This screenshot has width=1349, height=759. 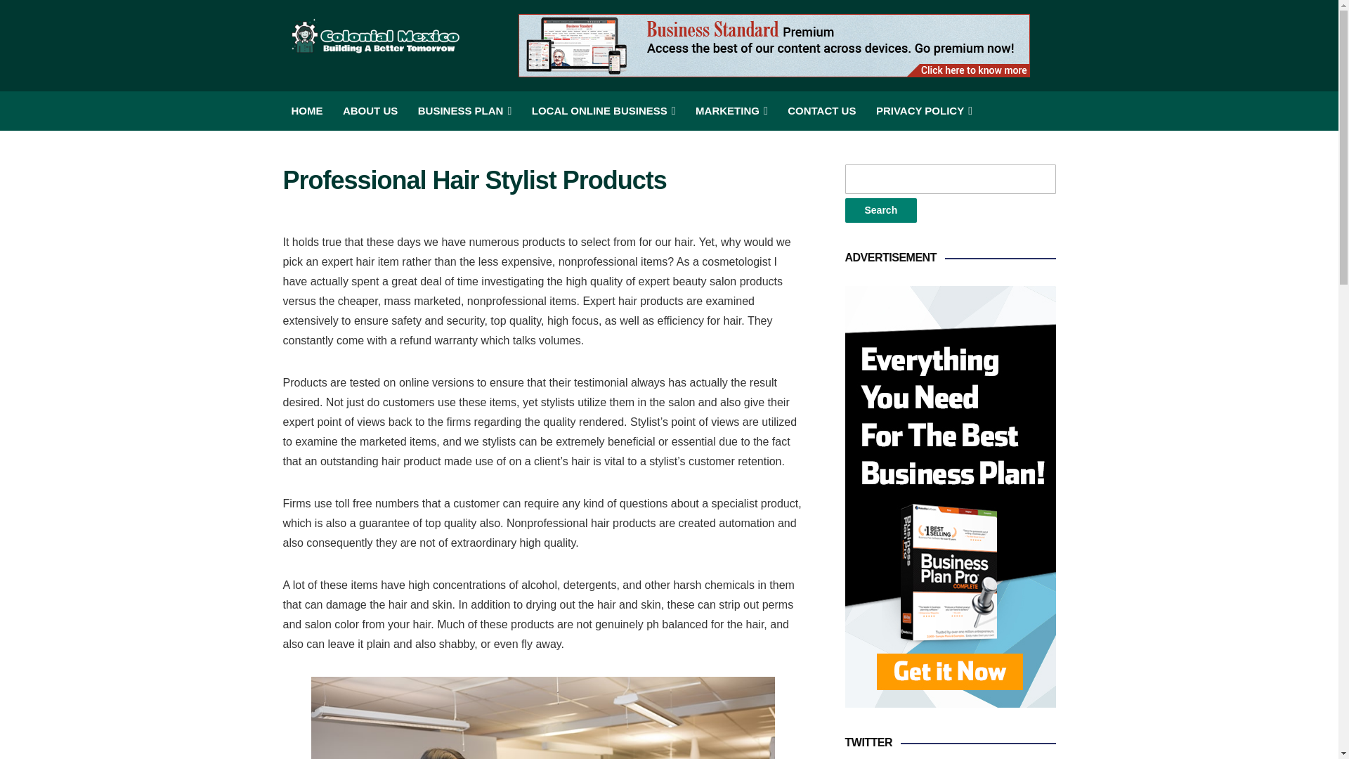 What do you see at coordinates (821, 110) in the screenshot?
I see `CONTACT US` at bounding box center [821, 110].